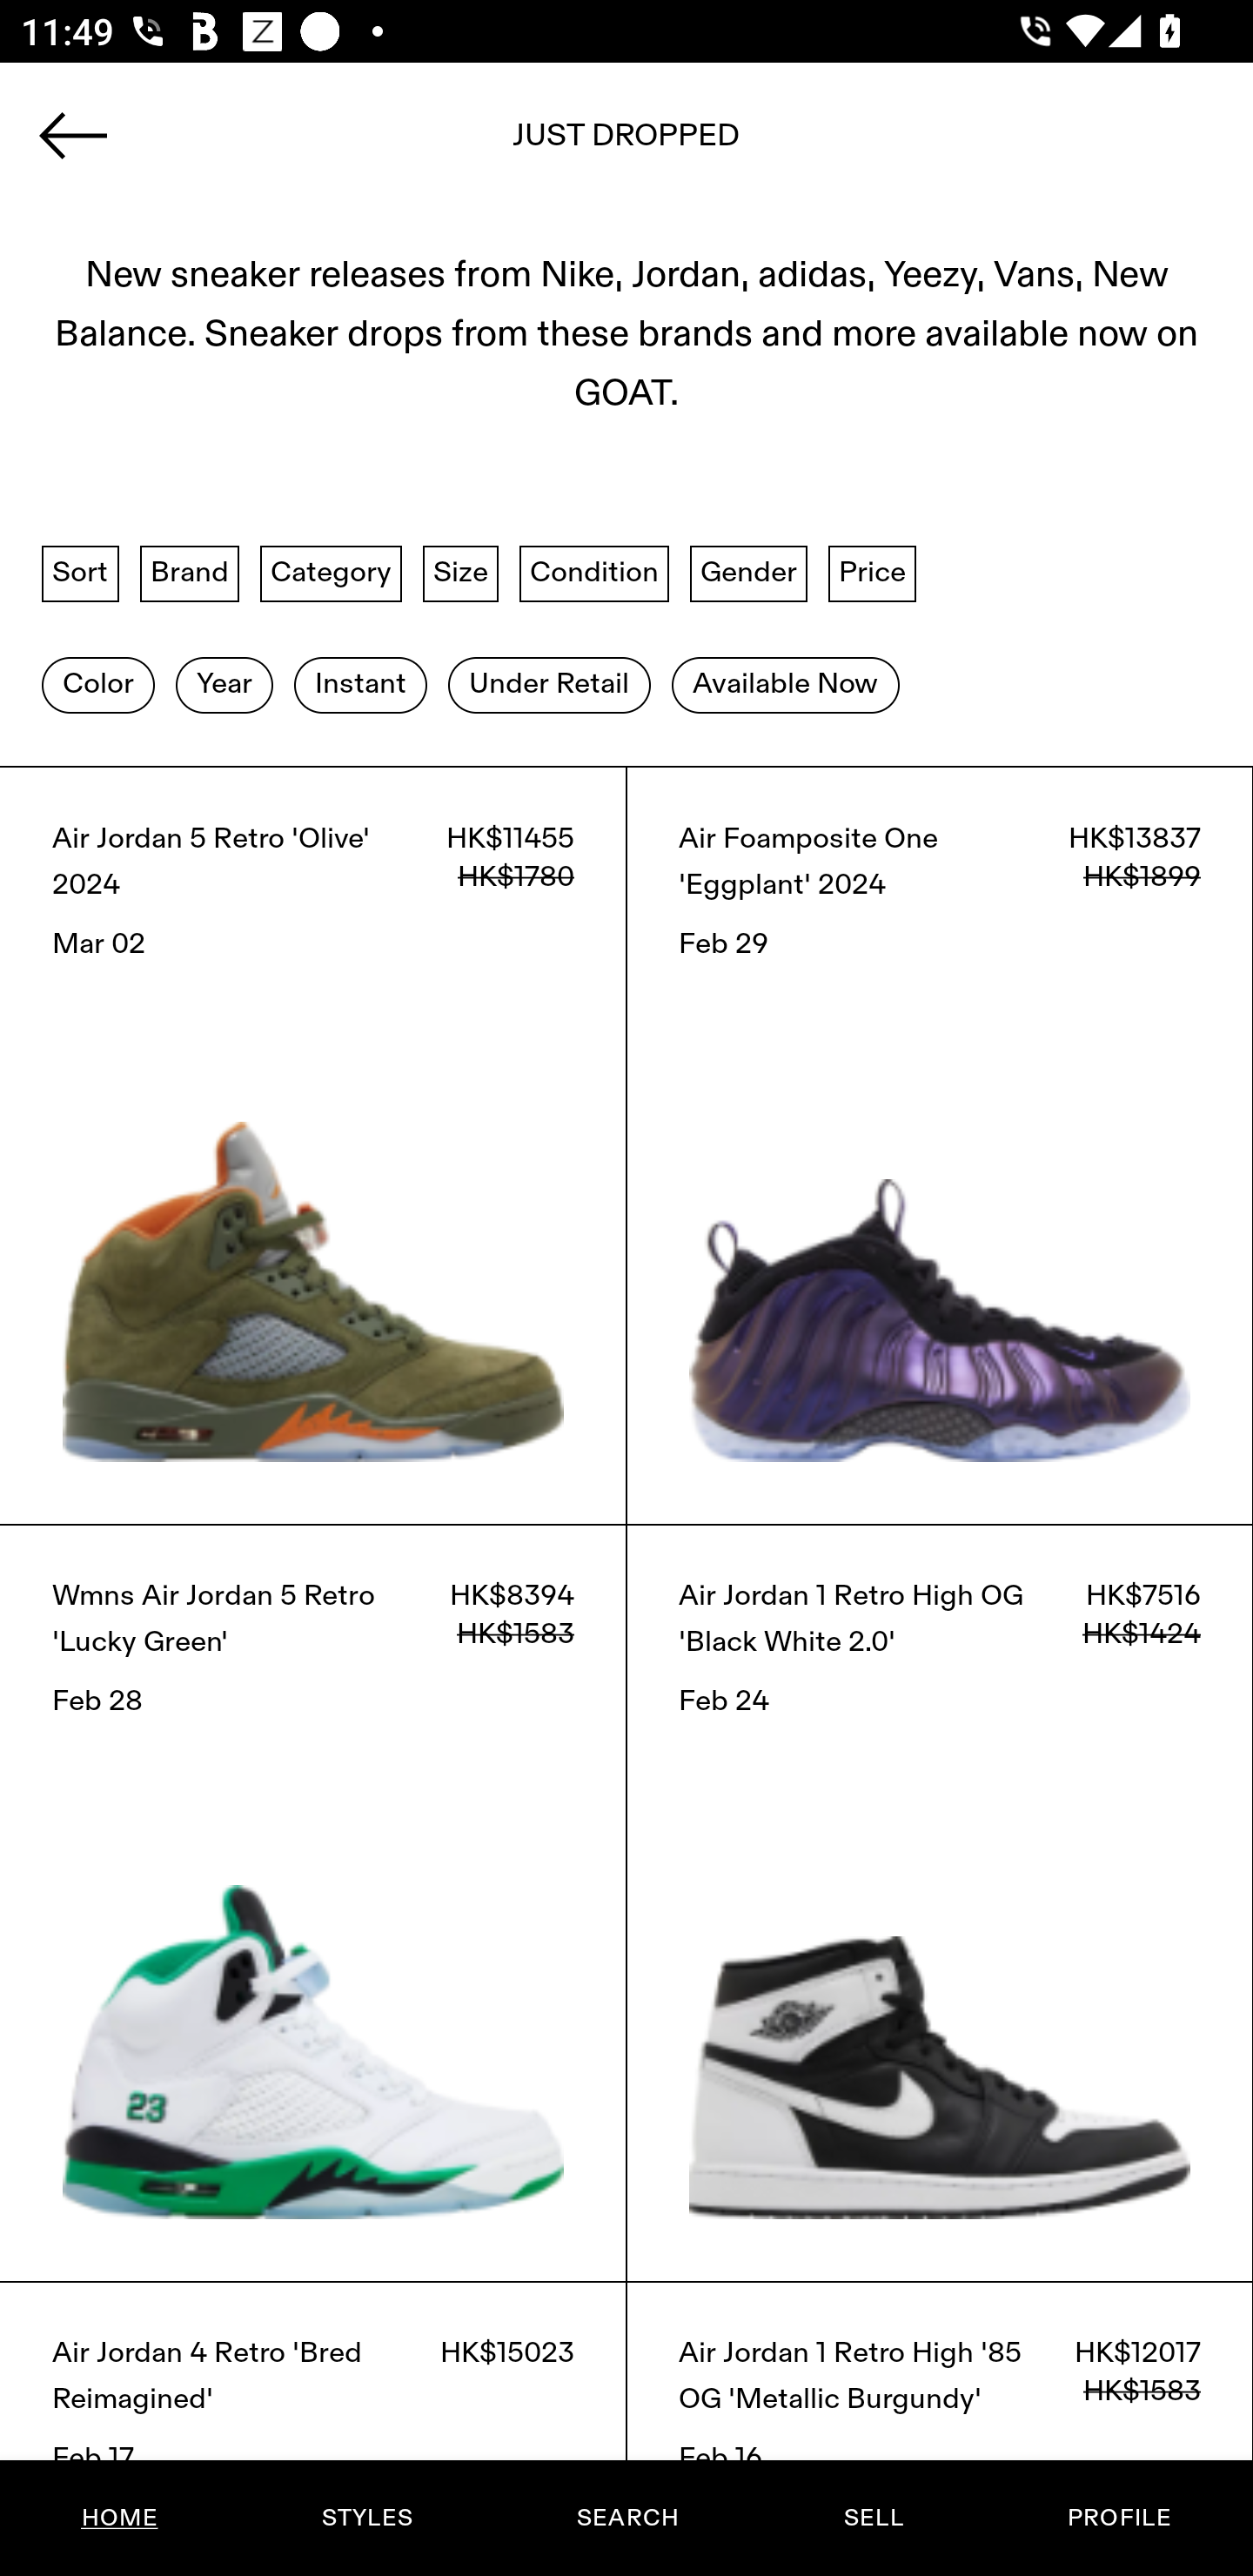 The image size is (1253, 2576). What do you see at coordinates (120, 2518) in the screenshot?
I see `HOME` at bounding box center [120, 2518].